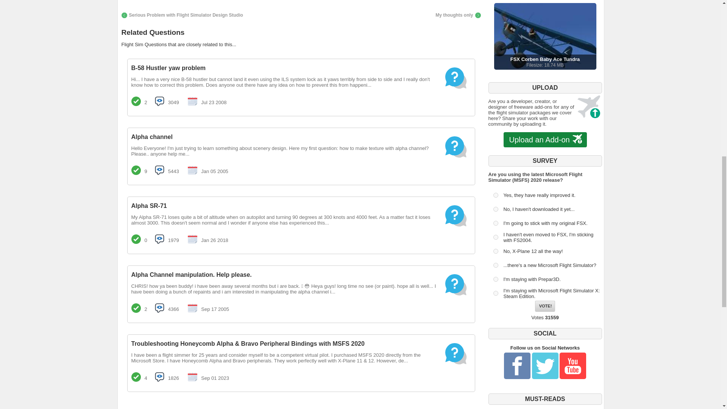  I want to click on 6, so click(159, 101).